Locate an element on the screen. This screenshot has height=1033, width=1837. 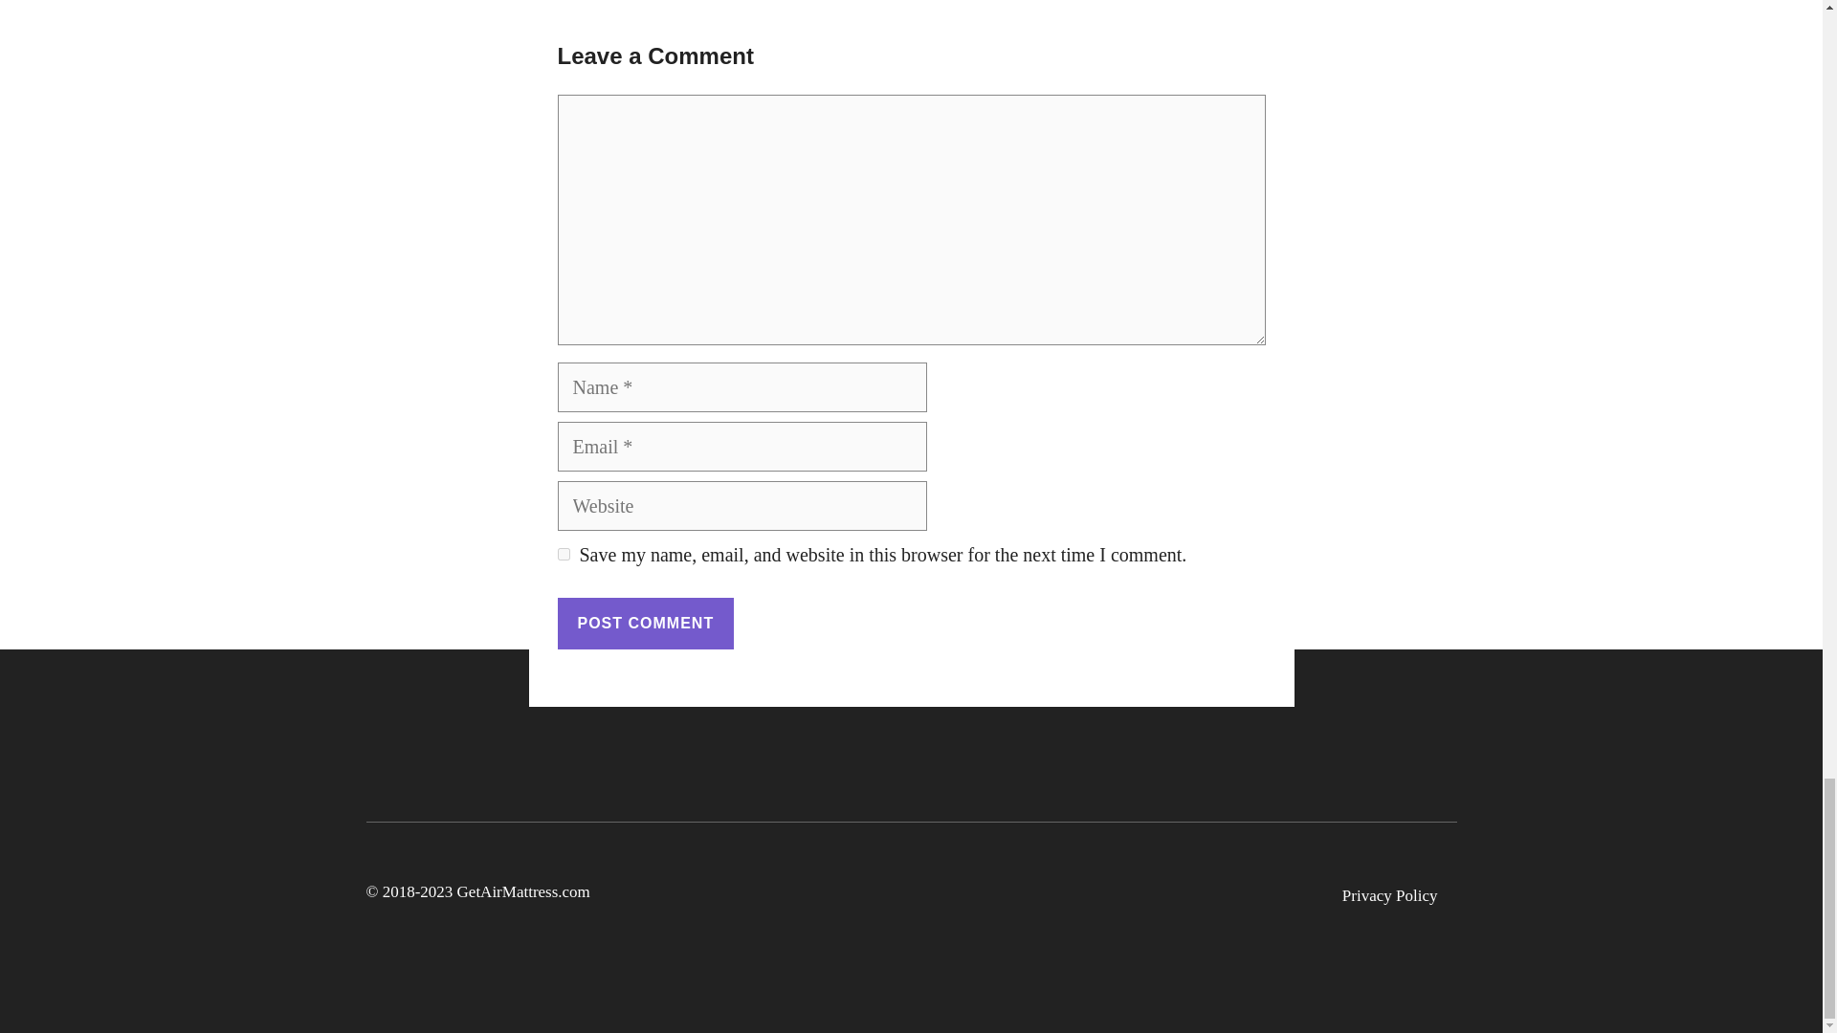
yes is located at coordinates (563, 555).